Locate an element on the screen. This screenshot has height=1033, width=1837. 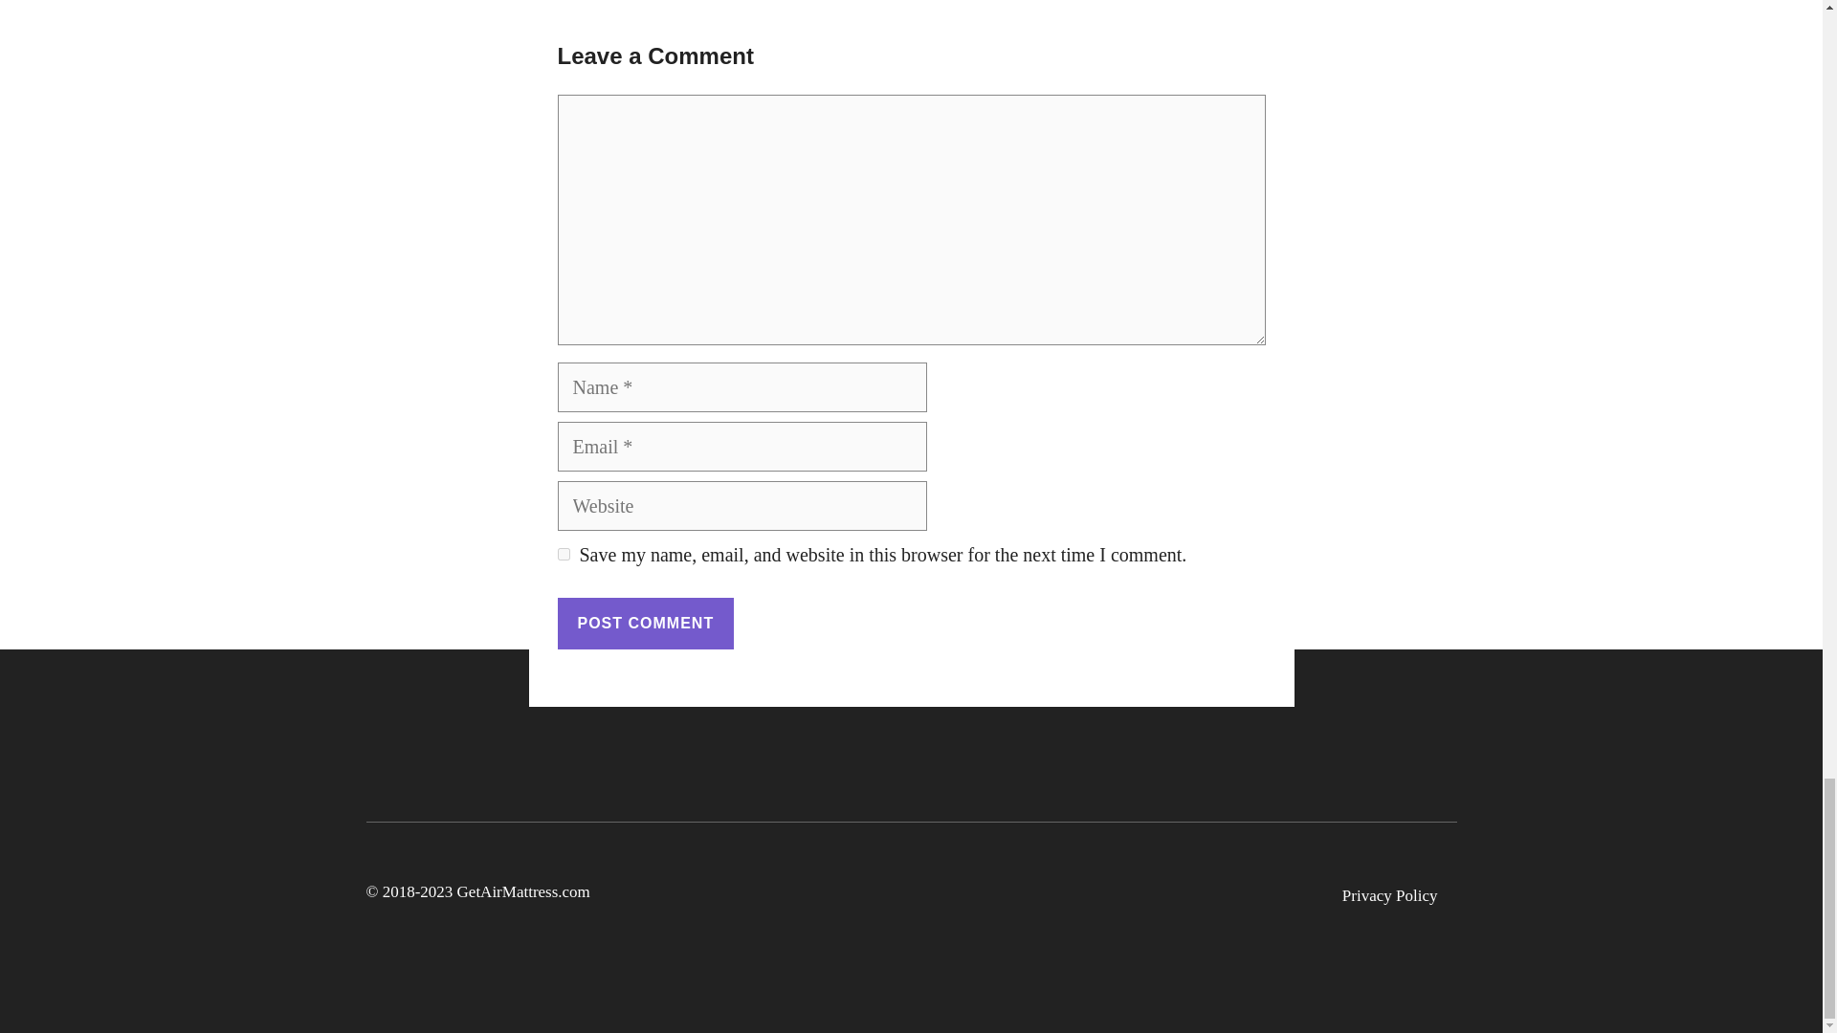
yes is located at coordinates (563, 555).